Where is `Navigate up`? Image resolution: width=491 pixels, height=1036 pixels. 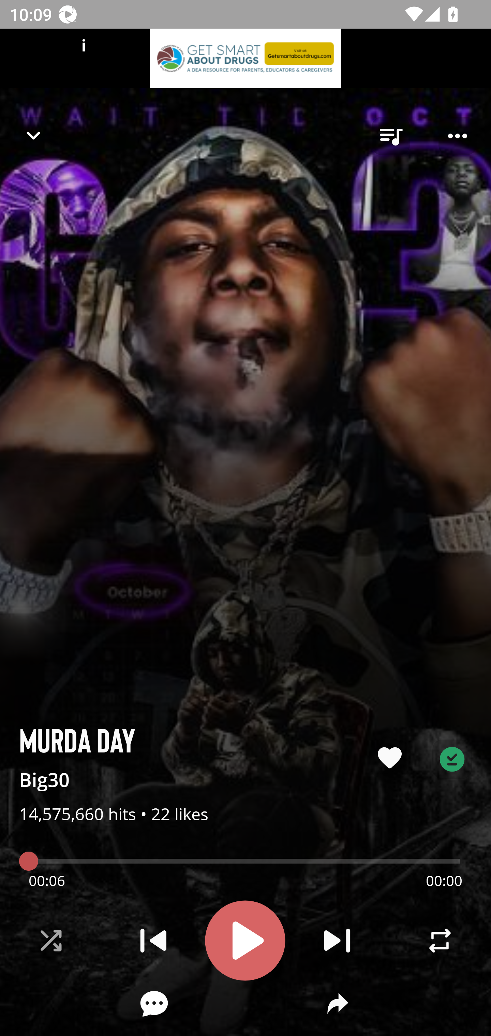 Navigate up is located at coordinates (33, 136).